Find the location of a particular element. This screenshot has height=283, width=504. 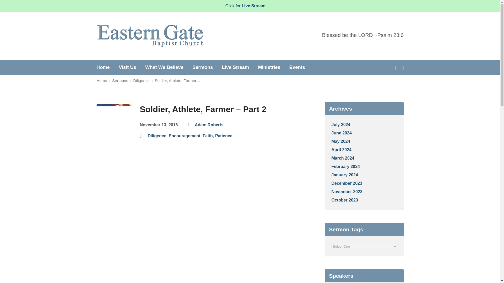

Adam Roberts is located at coordinates (209, 125).